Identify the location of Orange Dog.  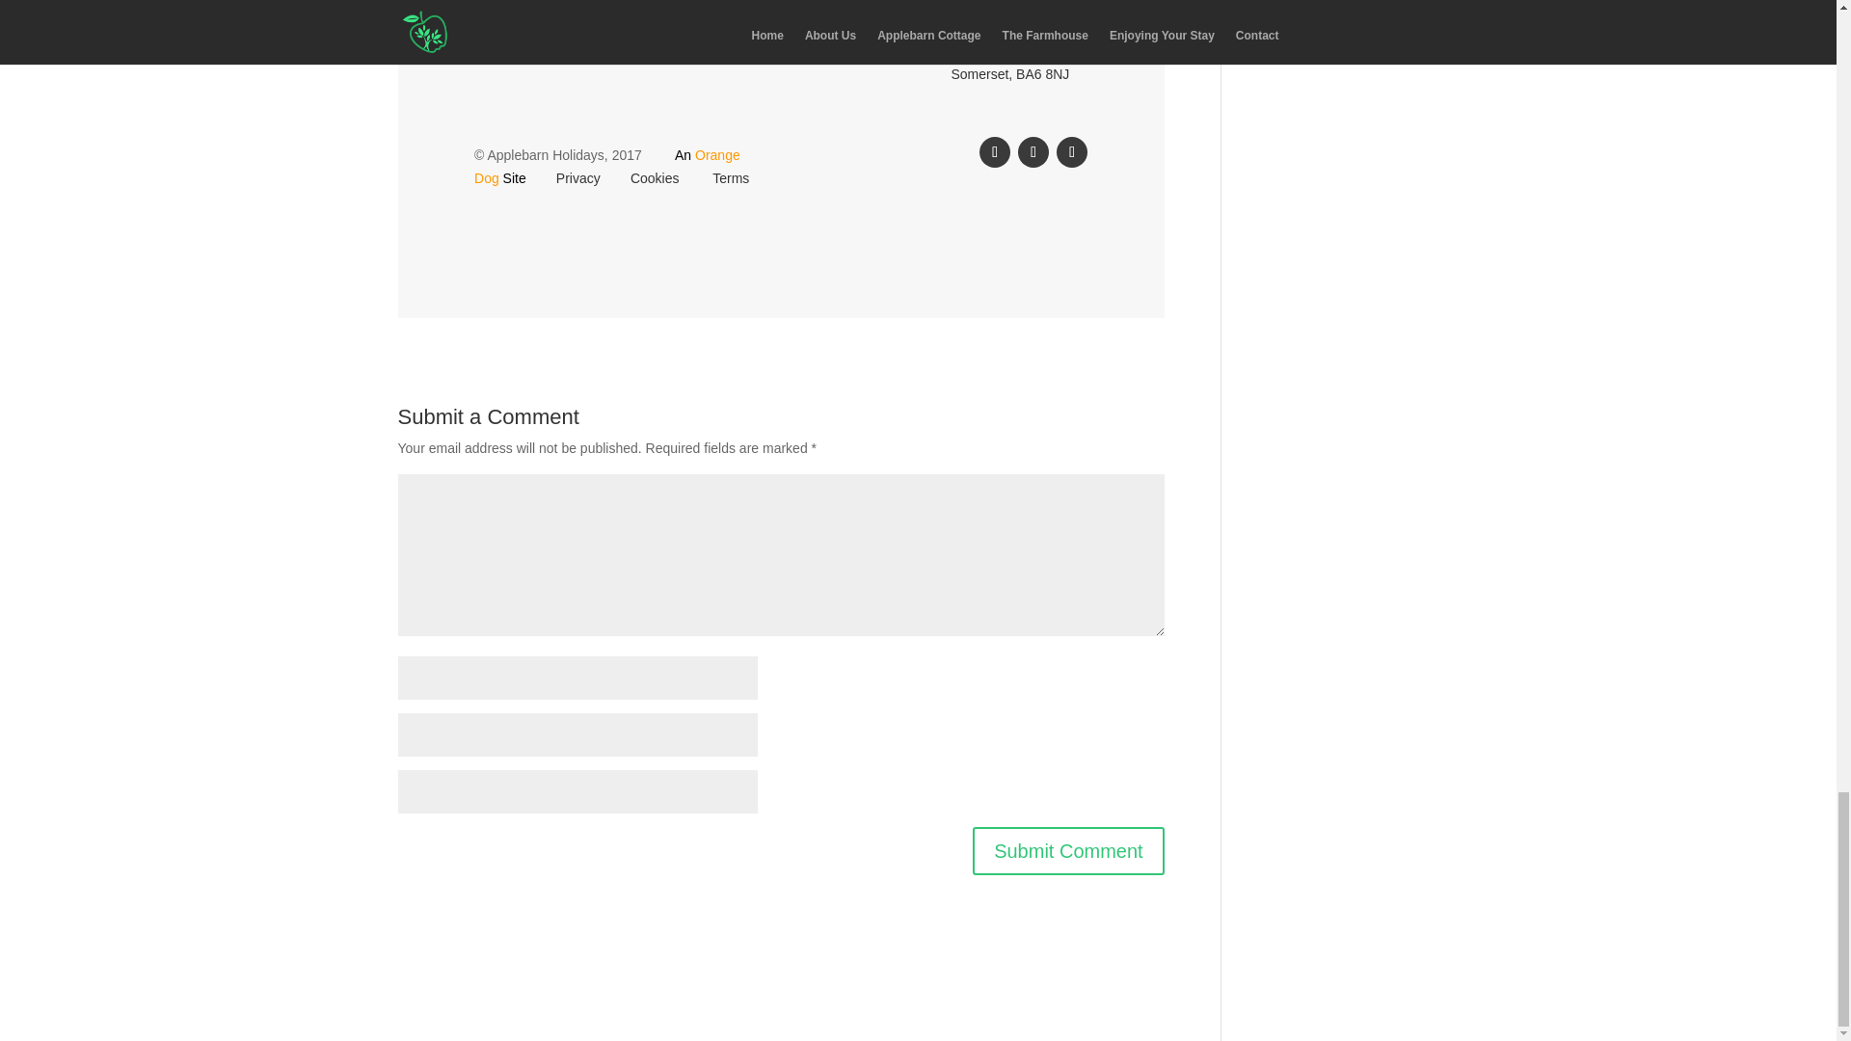
(607, 167).